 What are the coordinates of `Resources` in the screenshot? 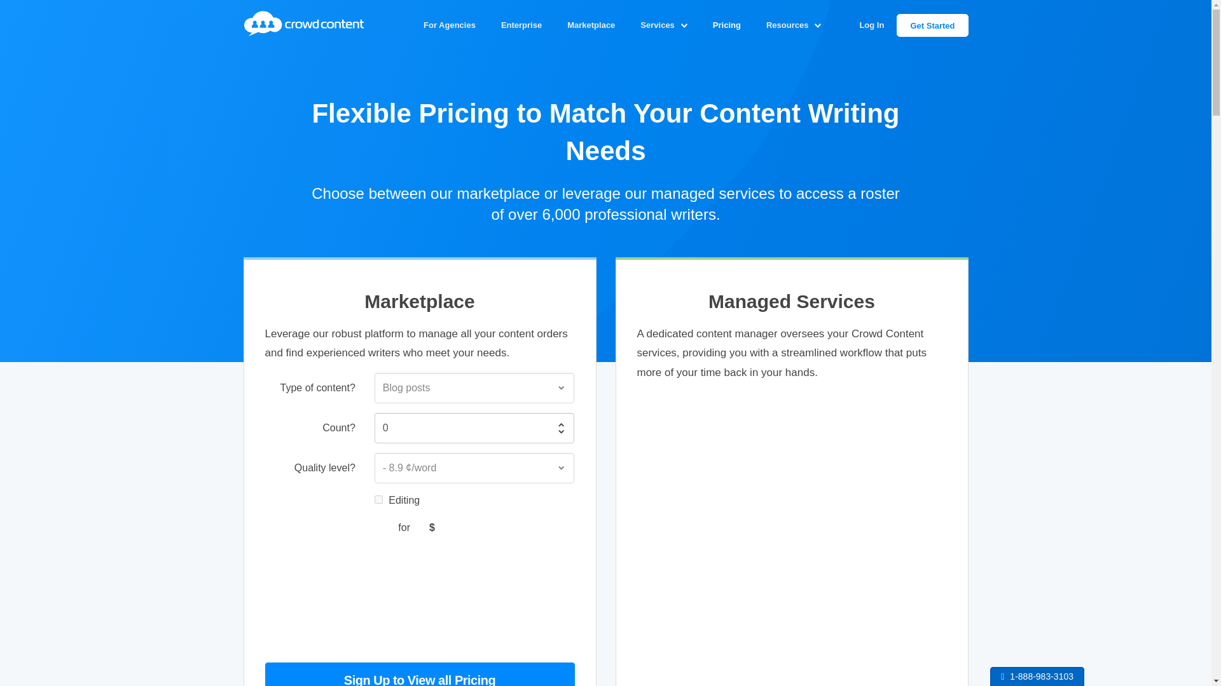 It's located at (787, 25).